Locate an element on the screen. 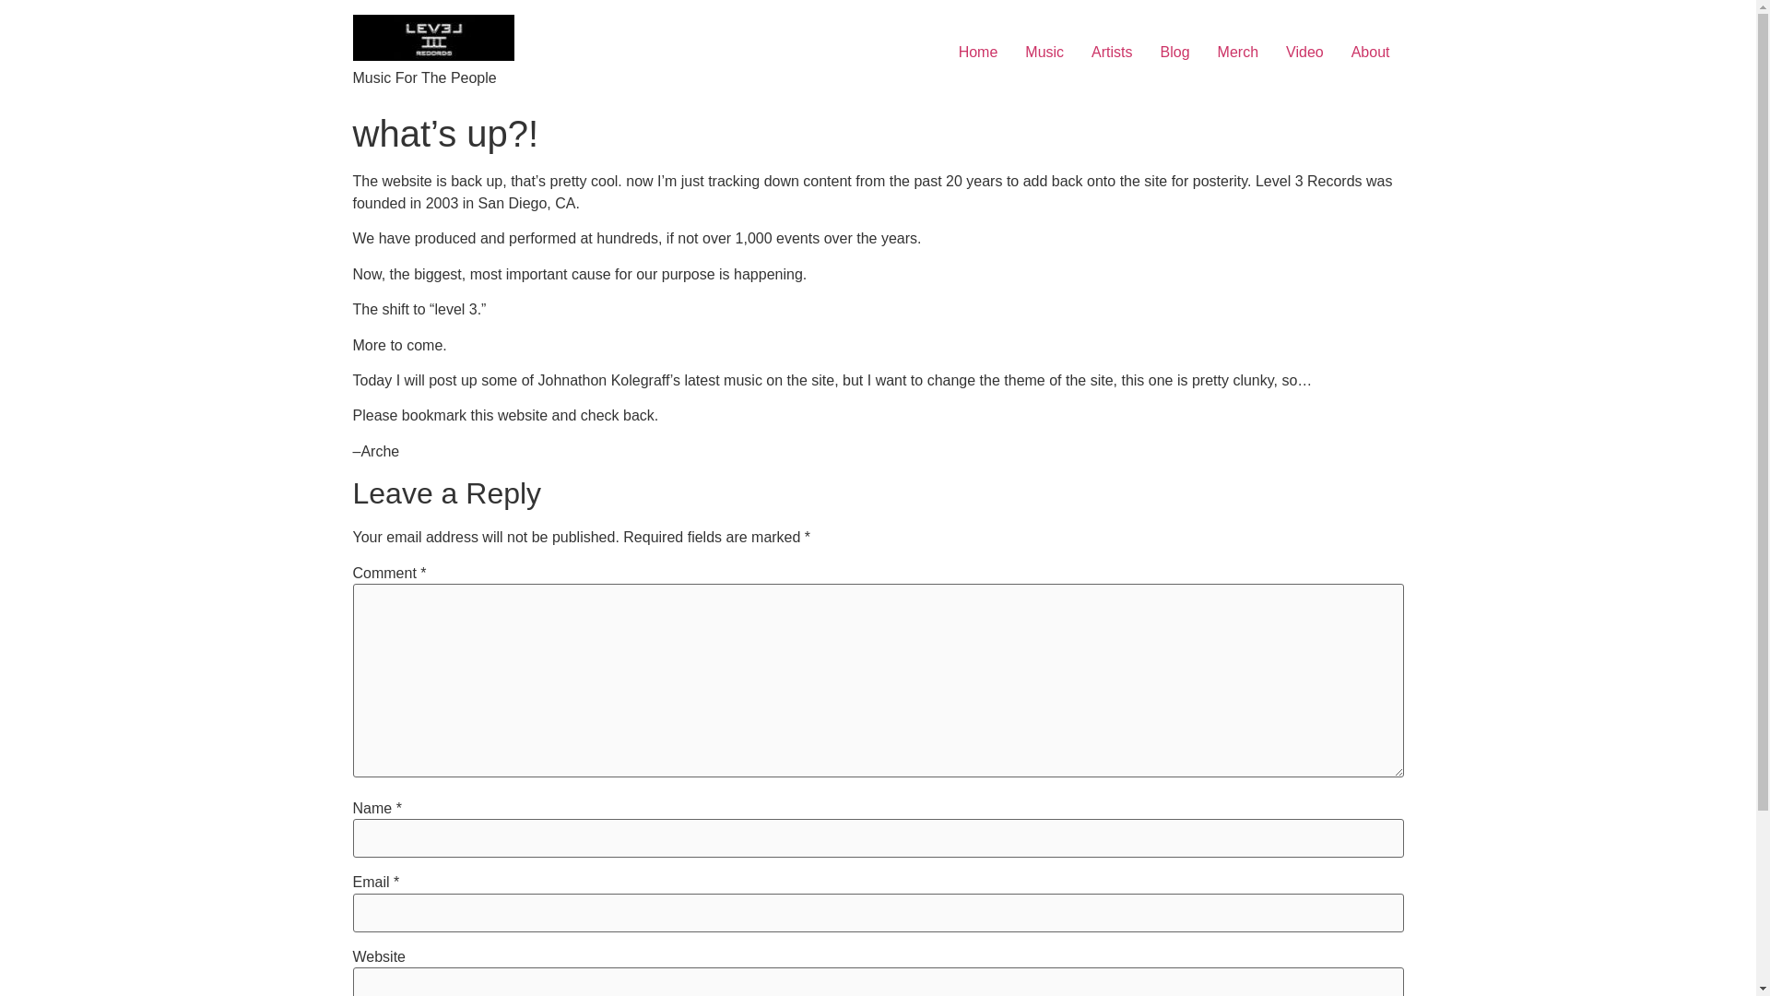 The width and height of the screenshot is (1770, 996). About is located at coordinates (1370, 51).